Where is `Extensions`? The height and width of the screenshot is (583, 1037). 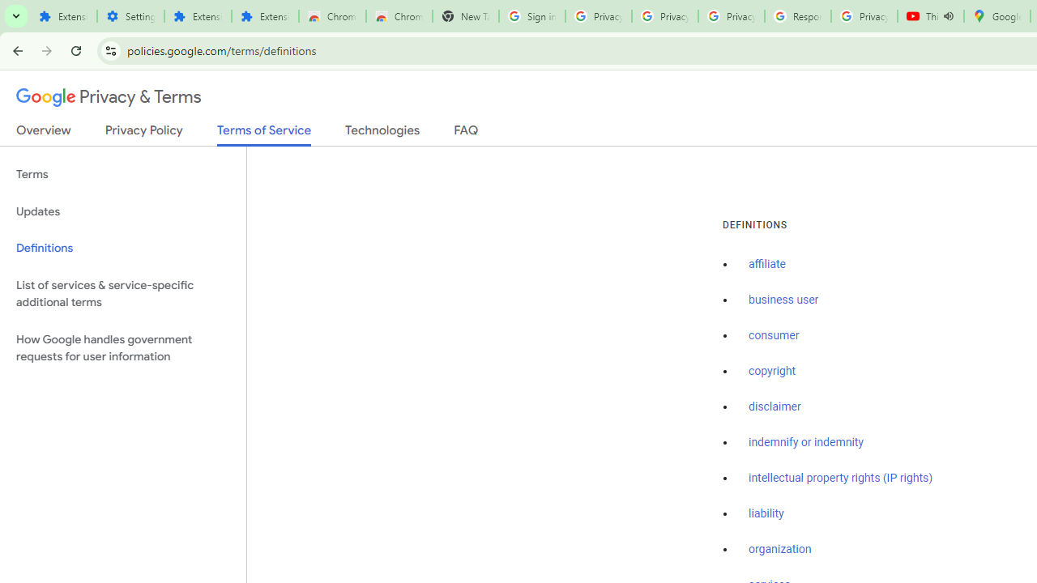
Extensions is located at coordinates (264, 16).